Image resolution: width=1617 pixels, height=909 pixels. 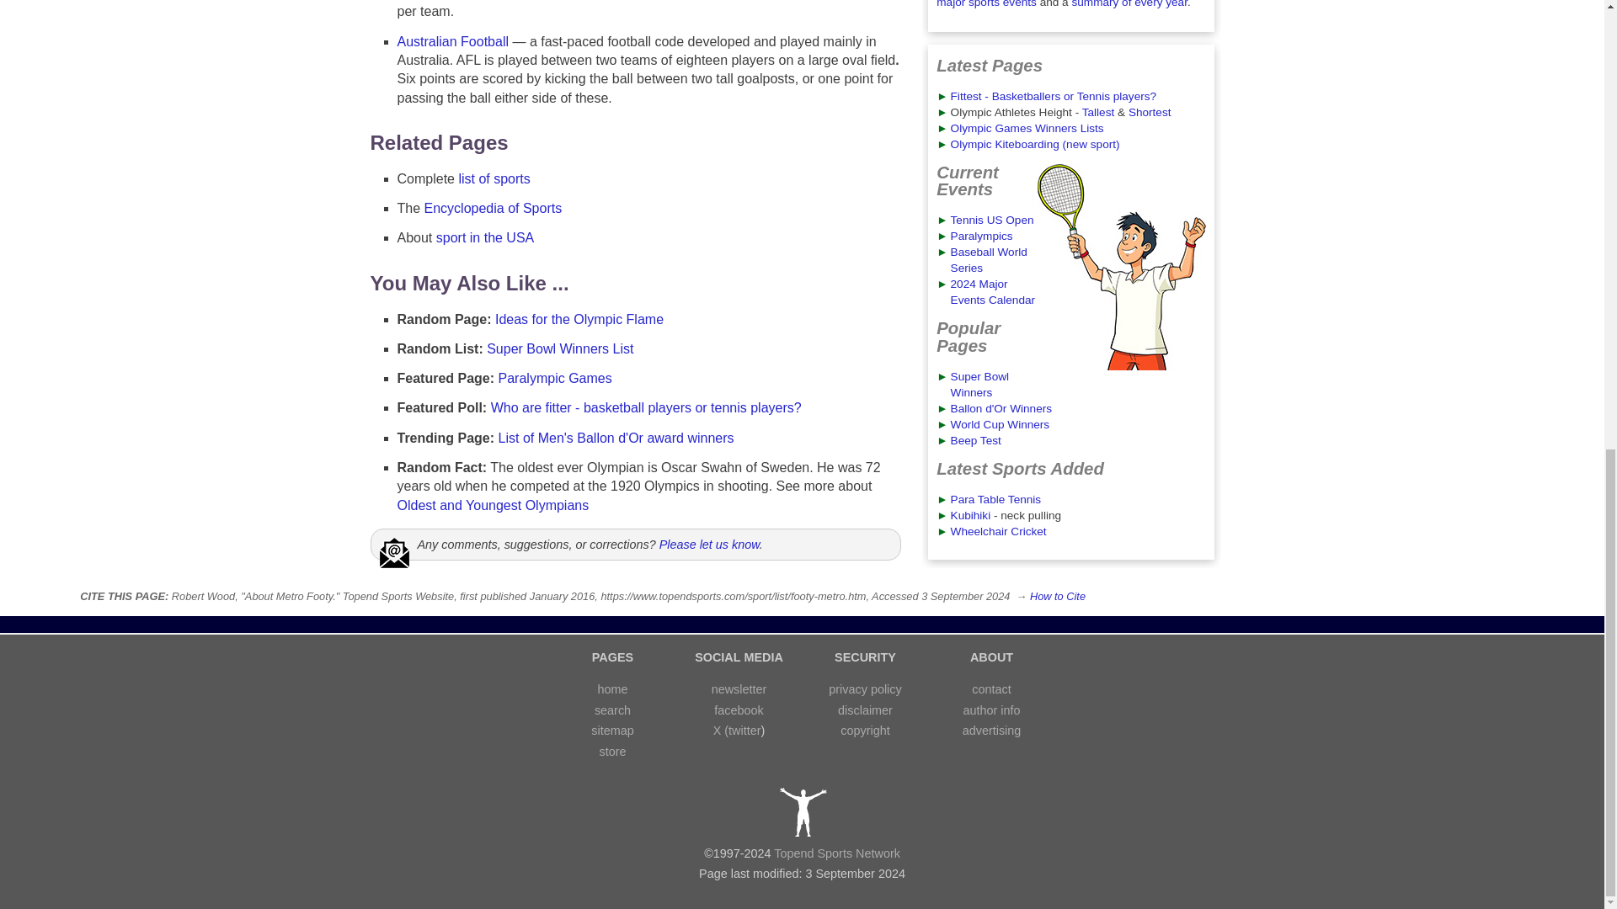 What do you see at coordinates (579, 319) in the screenshot?
I see `Ideas for the Olympic Flame` at bounding box center [579, 319].